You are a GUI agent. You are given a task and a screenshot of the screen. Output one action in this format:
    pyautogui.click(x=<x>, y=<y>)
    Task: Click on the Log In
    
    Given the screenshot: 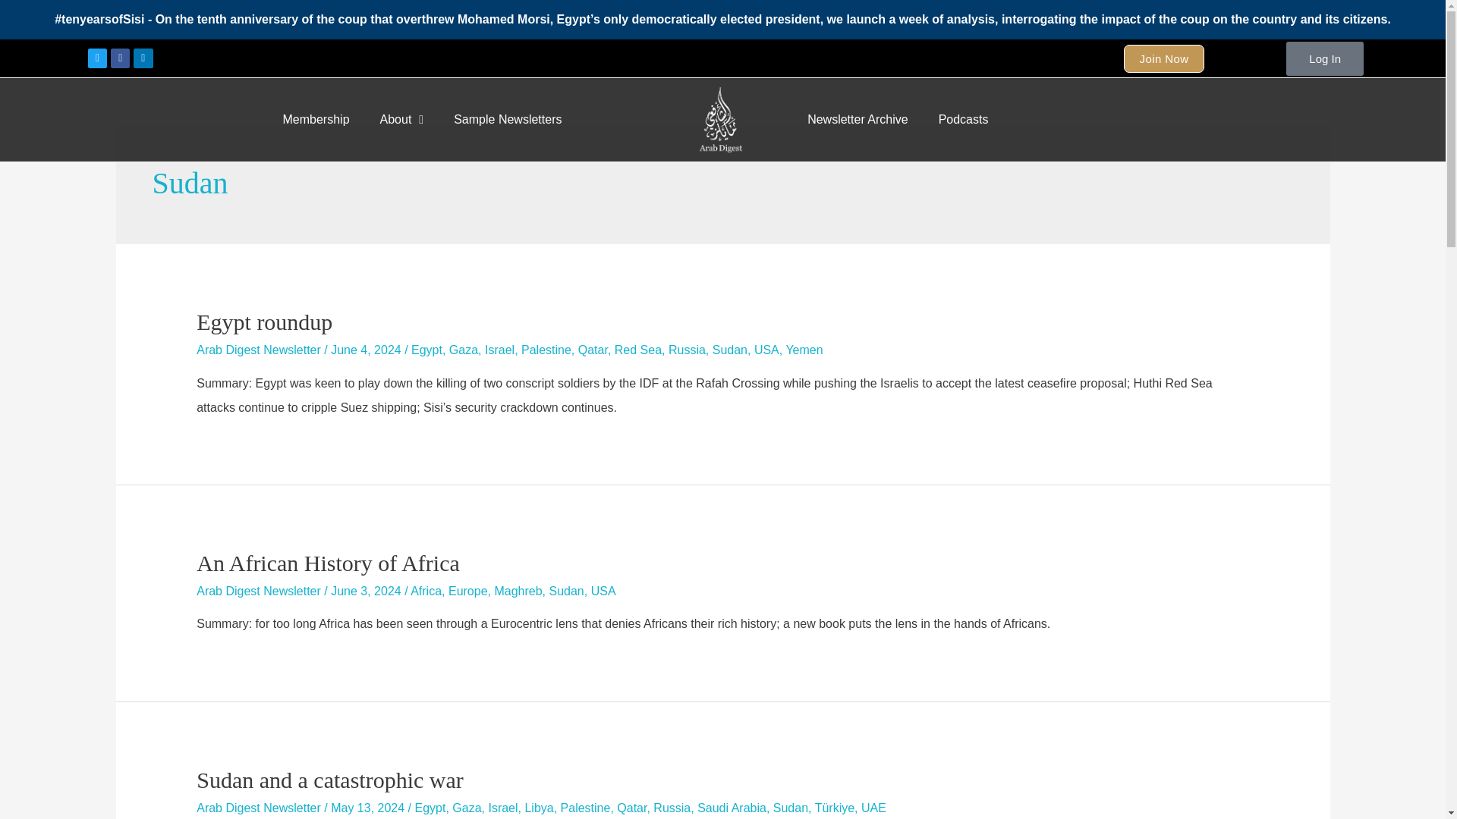 What is the action you would take?
    pyautogui.click(x=1325, y=58)
    